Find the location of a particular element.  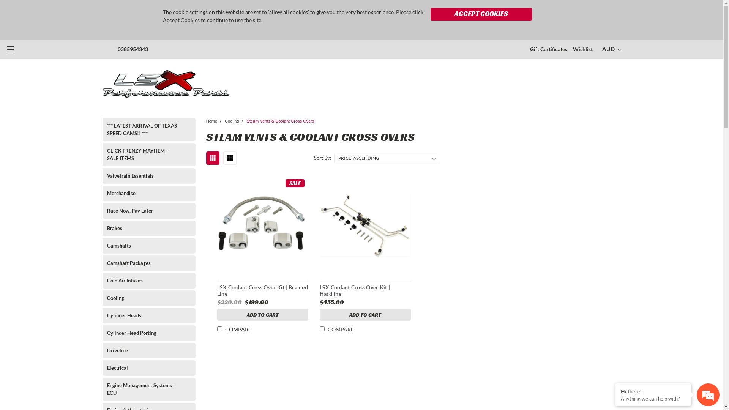

ADD TO CART is located at coordinates (365, 315).